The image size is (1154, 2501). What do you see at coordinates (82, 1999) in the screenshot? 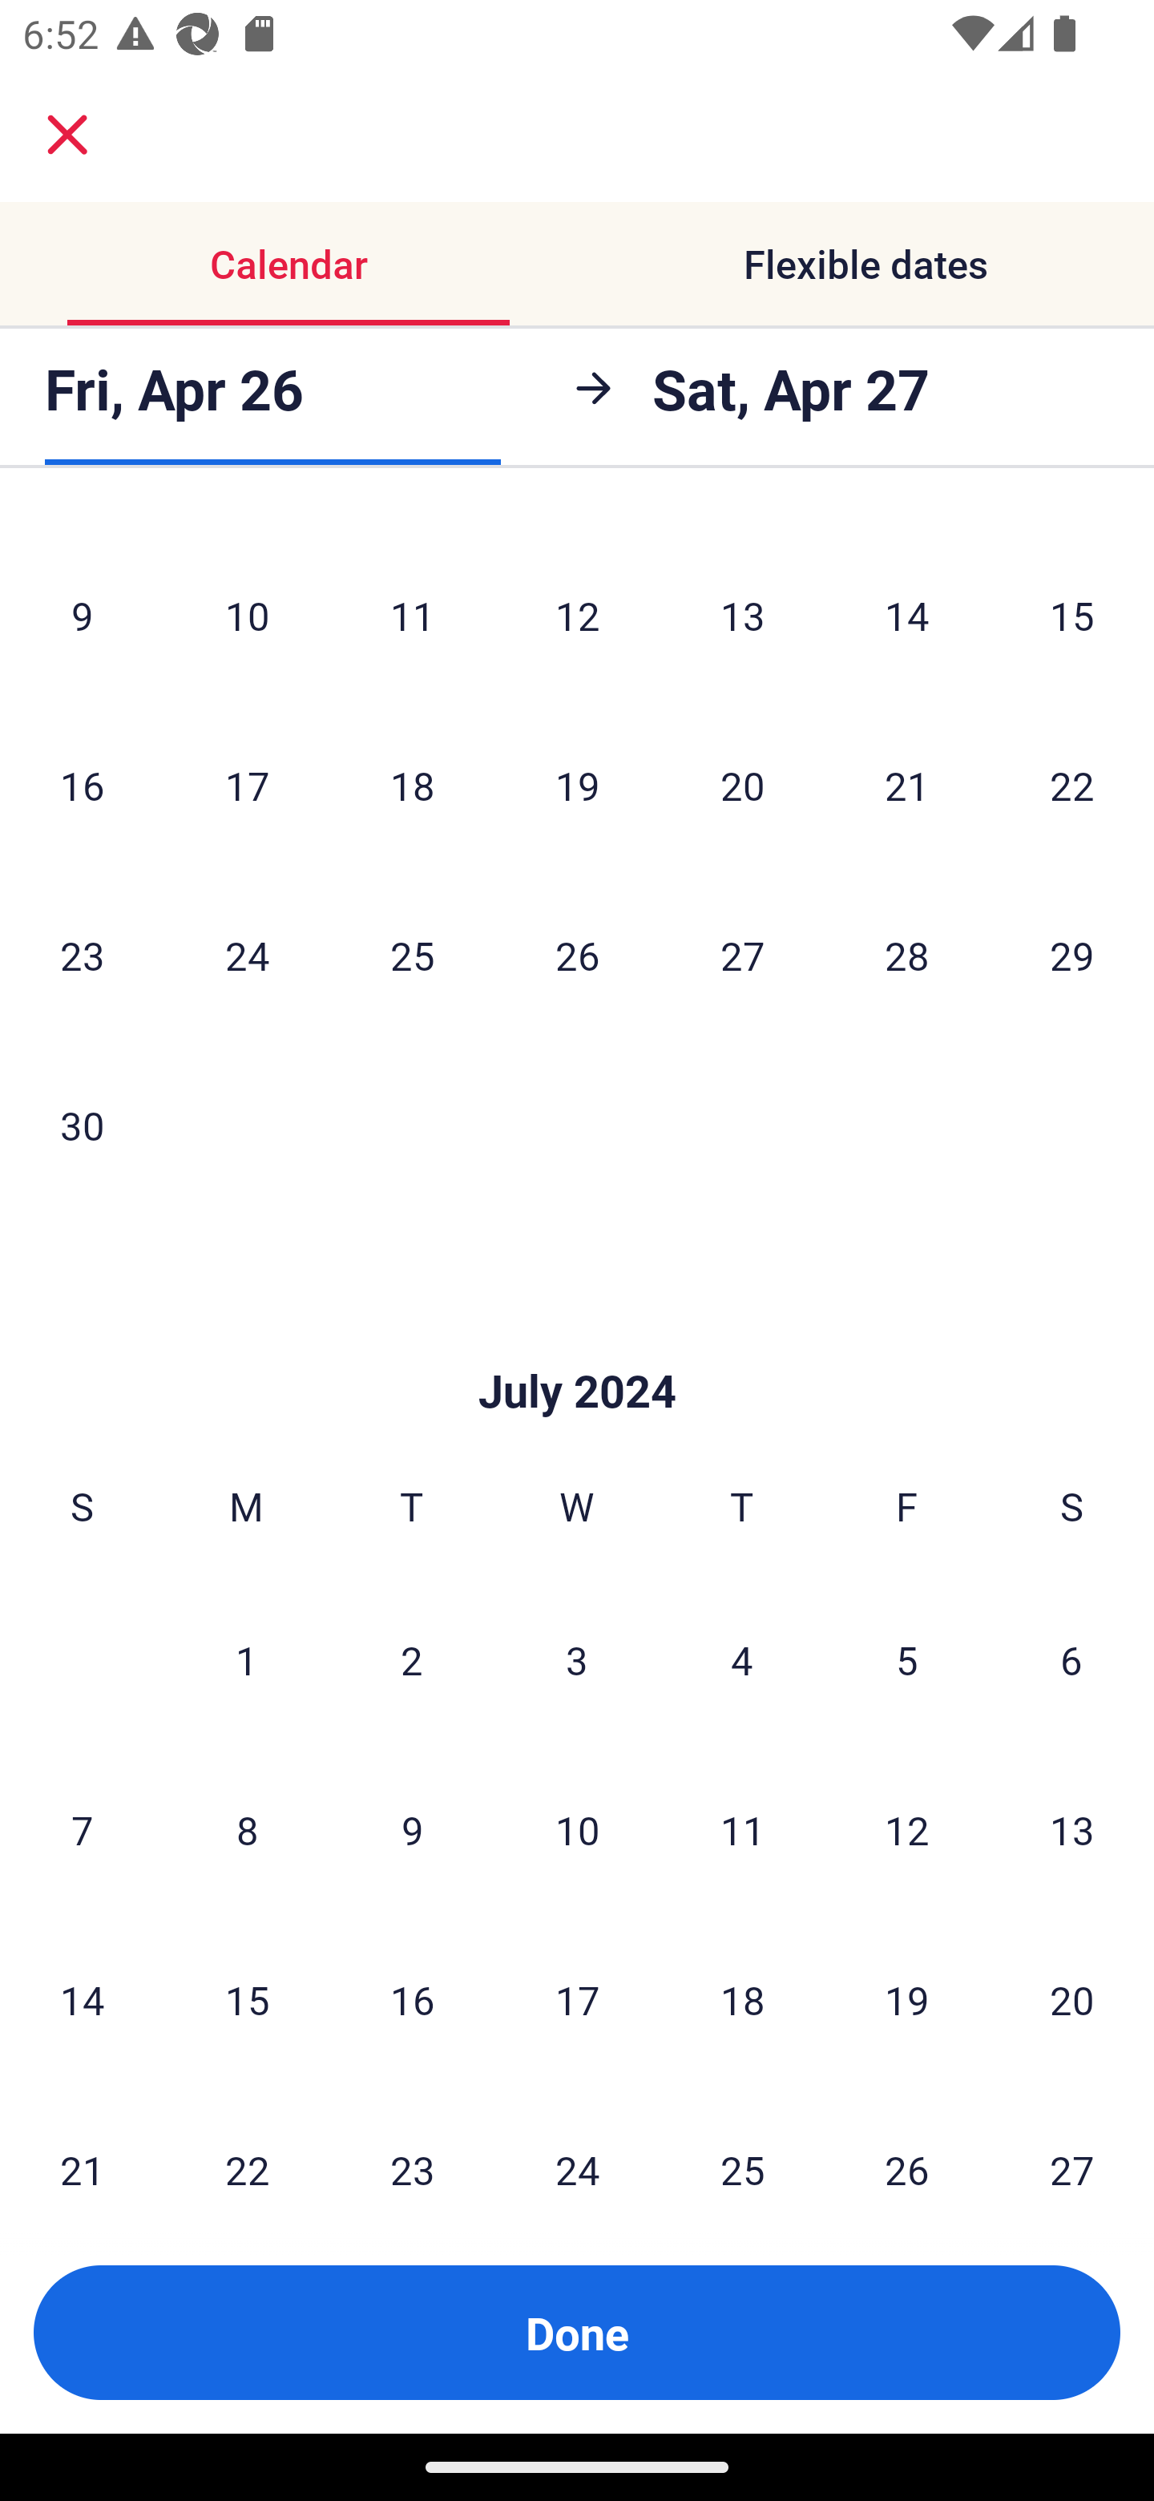
I see `14 Sunday, July 14, 2024` at bounding box center [82, 1999].